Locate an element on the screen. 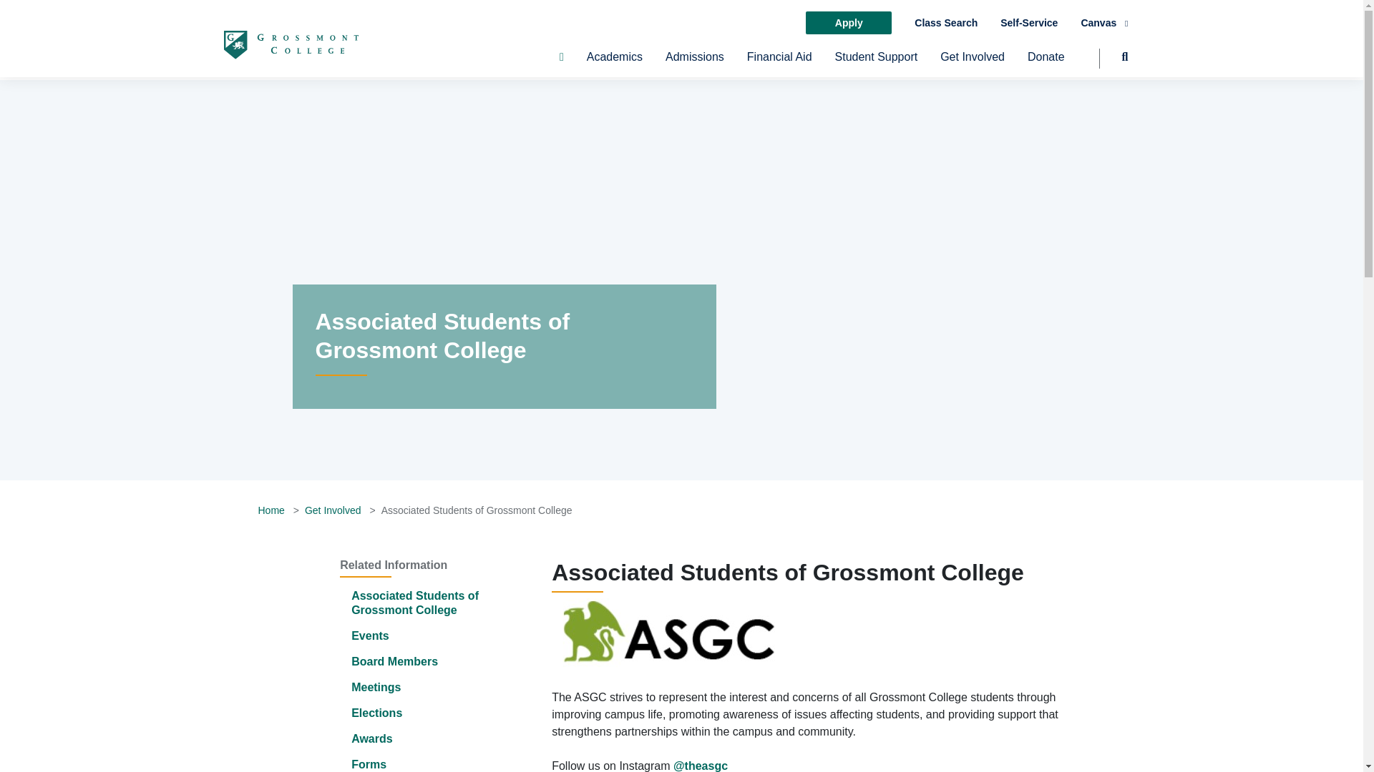 The height and width of the screenshot is (772, 1374). Associated Students of Grossmont College is located at coordinates (415, 603).